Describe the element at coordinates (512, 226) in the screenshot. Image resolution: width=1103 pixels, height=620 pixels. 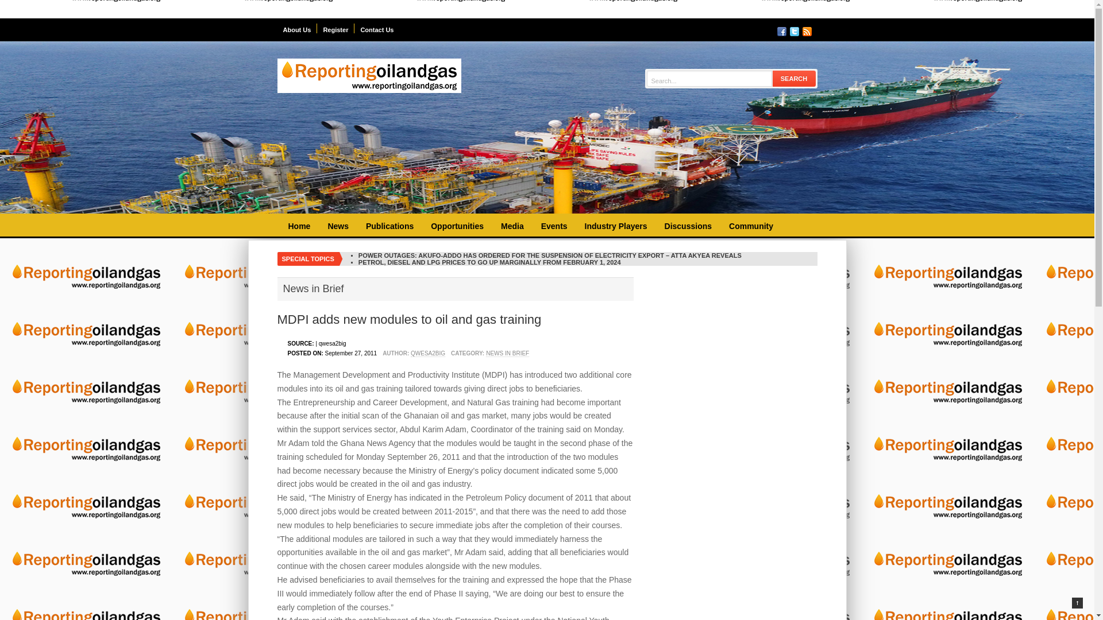
I see `Media` at that location.